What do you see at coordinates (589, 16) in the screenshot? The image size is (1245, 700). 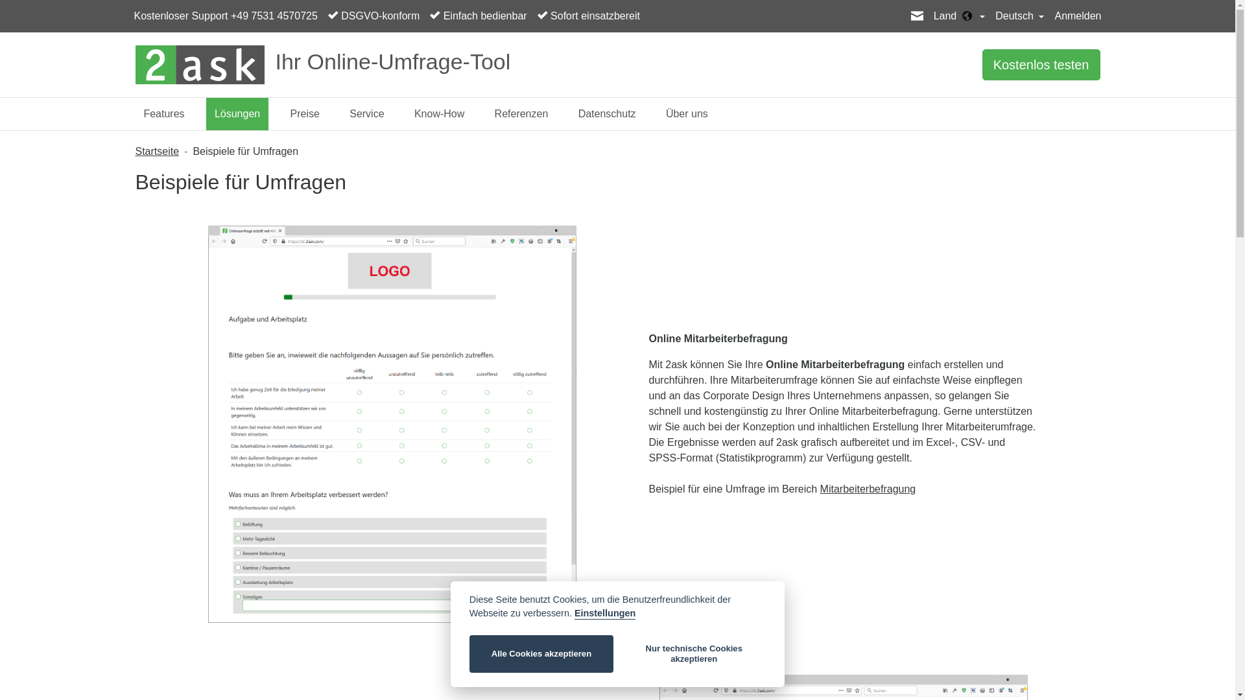 I see `Sofort einsatzbereit` at bounding box center [589, 16].